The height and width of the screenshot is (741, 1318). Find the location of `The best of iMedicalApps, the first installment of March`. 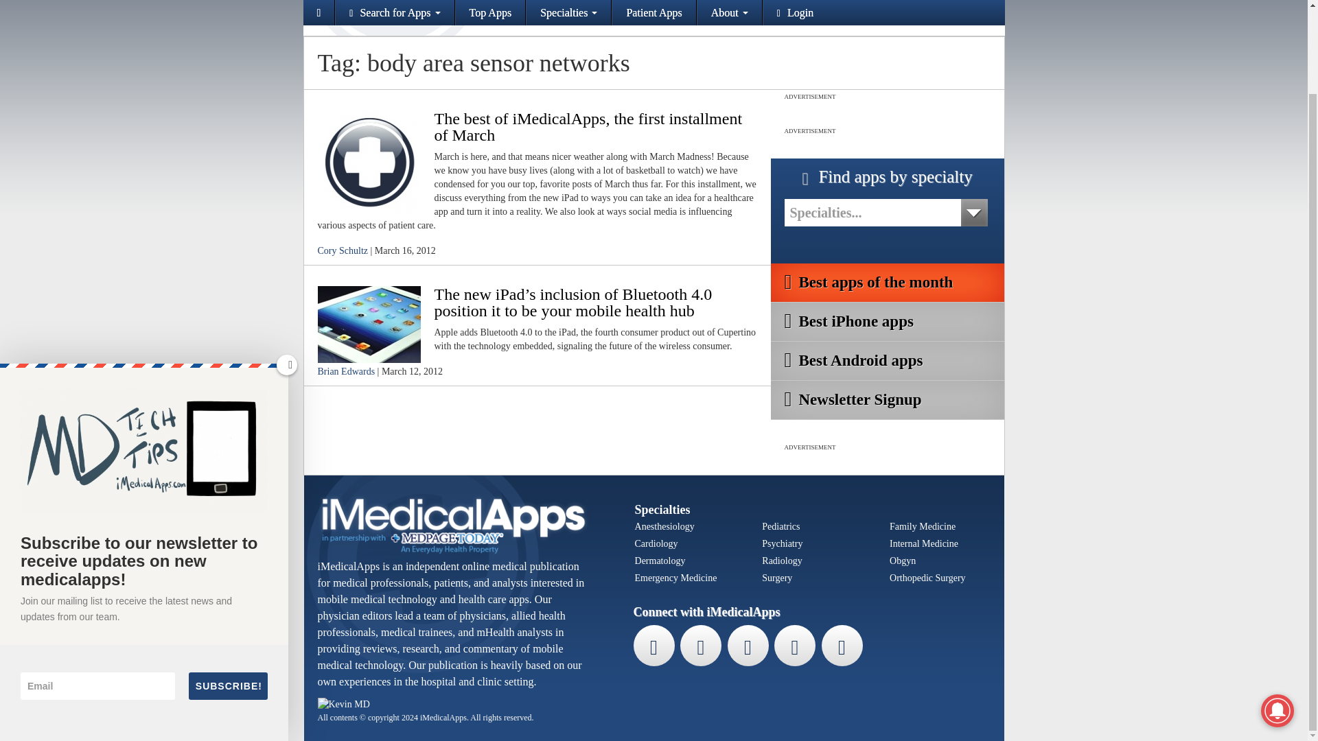

The best of iMedicalApps, the first installment of March is located at coordinates (369, 161).